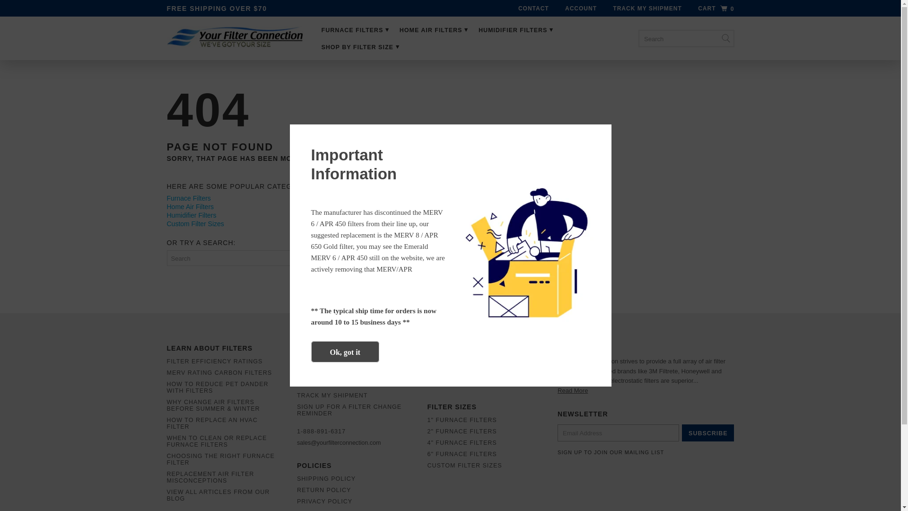 Image resolution: width=908 pixels, height=511 pixels. What do you see at coordinates (725, 38) in the screenshot?
I see `Search` at bounding box center [725, 38].